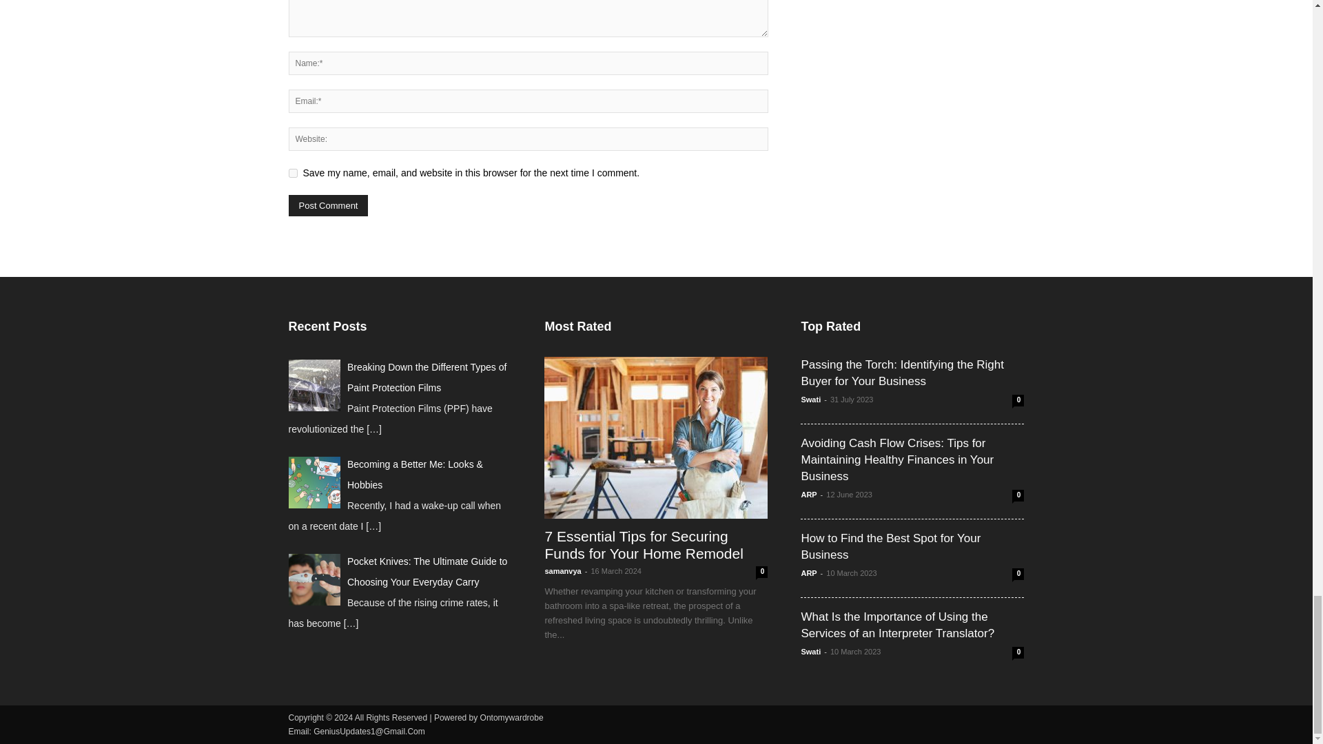  I want to click on Post Comment, so click(328, 205).